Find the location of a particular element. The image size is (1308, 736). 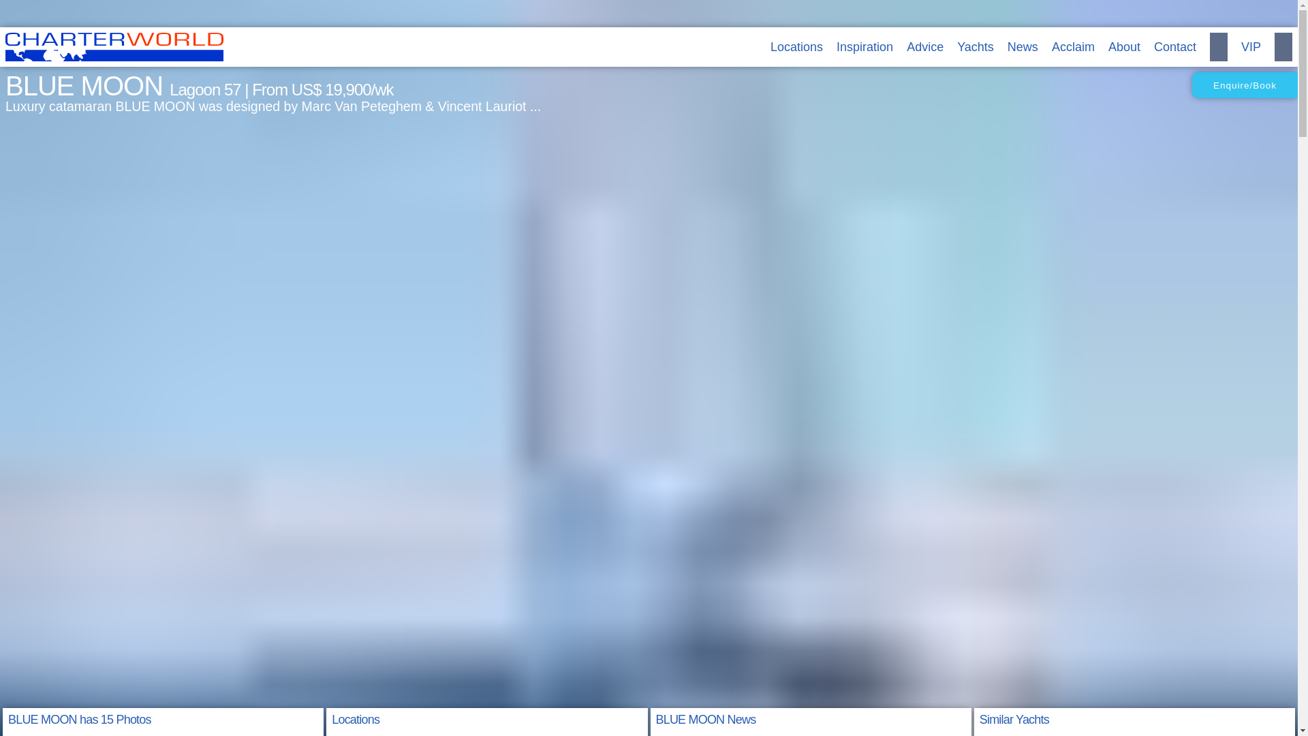

About is located at coordinates (1124, 46).